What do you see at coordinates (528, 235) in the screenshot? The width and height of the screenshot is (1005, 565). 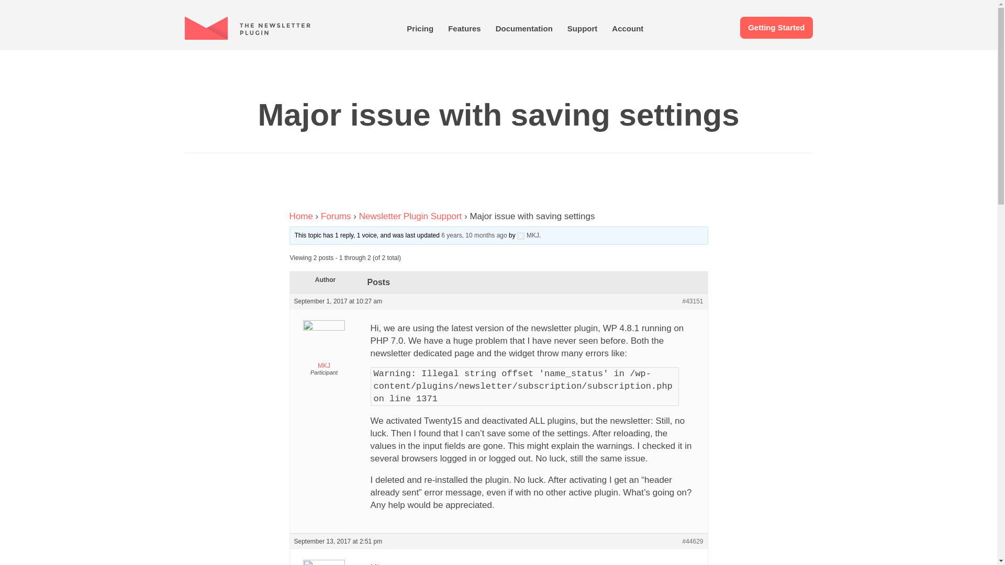 I see `View MKJ's profile` at bounding box center [528, 235].